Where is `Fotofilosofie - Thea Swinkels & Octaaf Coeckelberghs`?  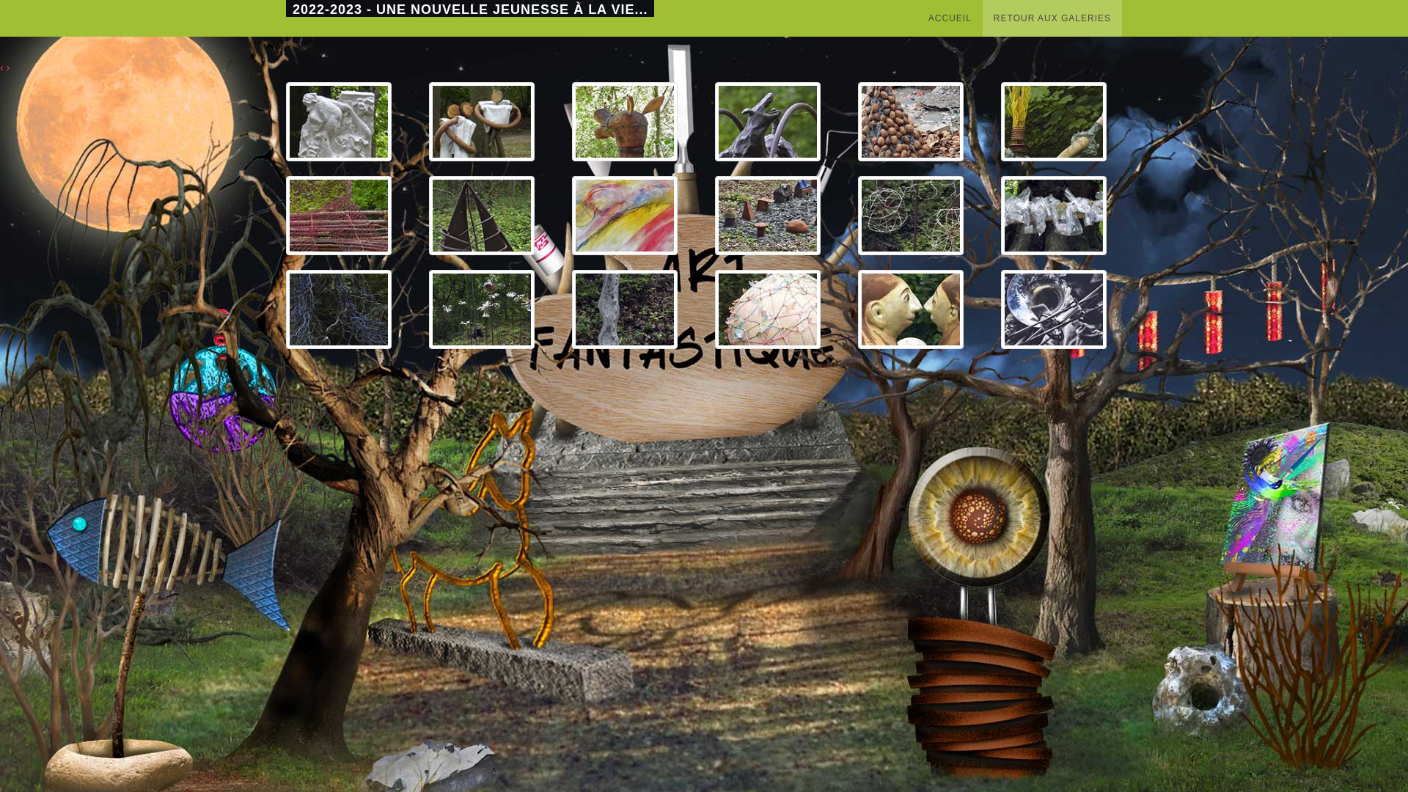 Fotofilosofie - Thea Swinkels & Octaaf Coeckelberghs is located at coordinates (1054, 309).